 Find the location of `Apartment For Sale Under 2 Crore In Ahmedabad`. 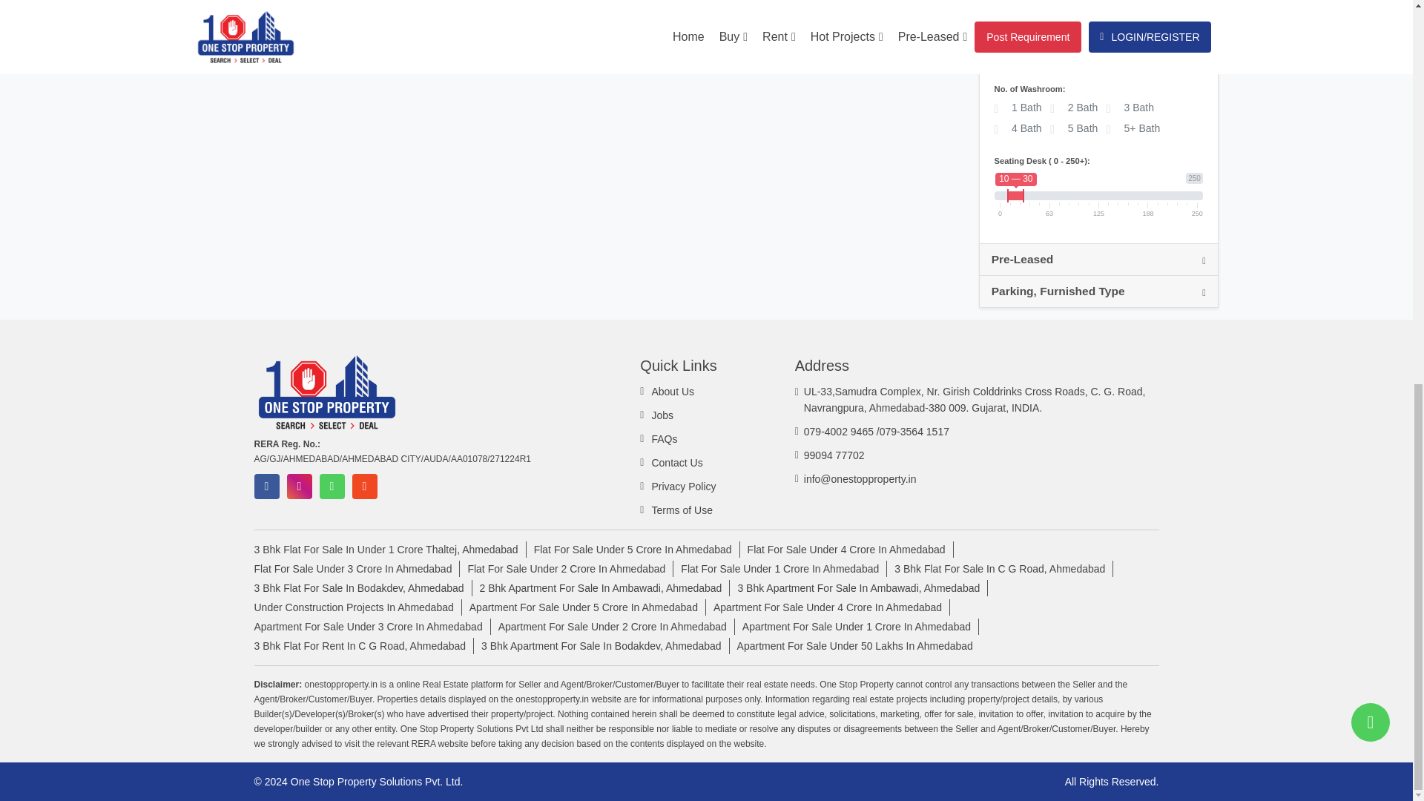

Apartment For Sale Under 2 Crore In Ahmedabad is located at coordinates (616, 626).